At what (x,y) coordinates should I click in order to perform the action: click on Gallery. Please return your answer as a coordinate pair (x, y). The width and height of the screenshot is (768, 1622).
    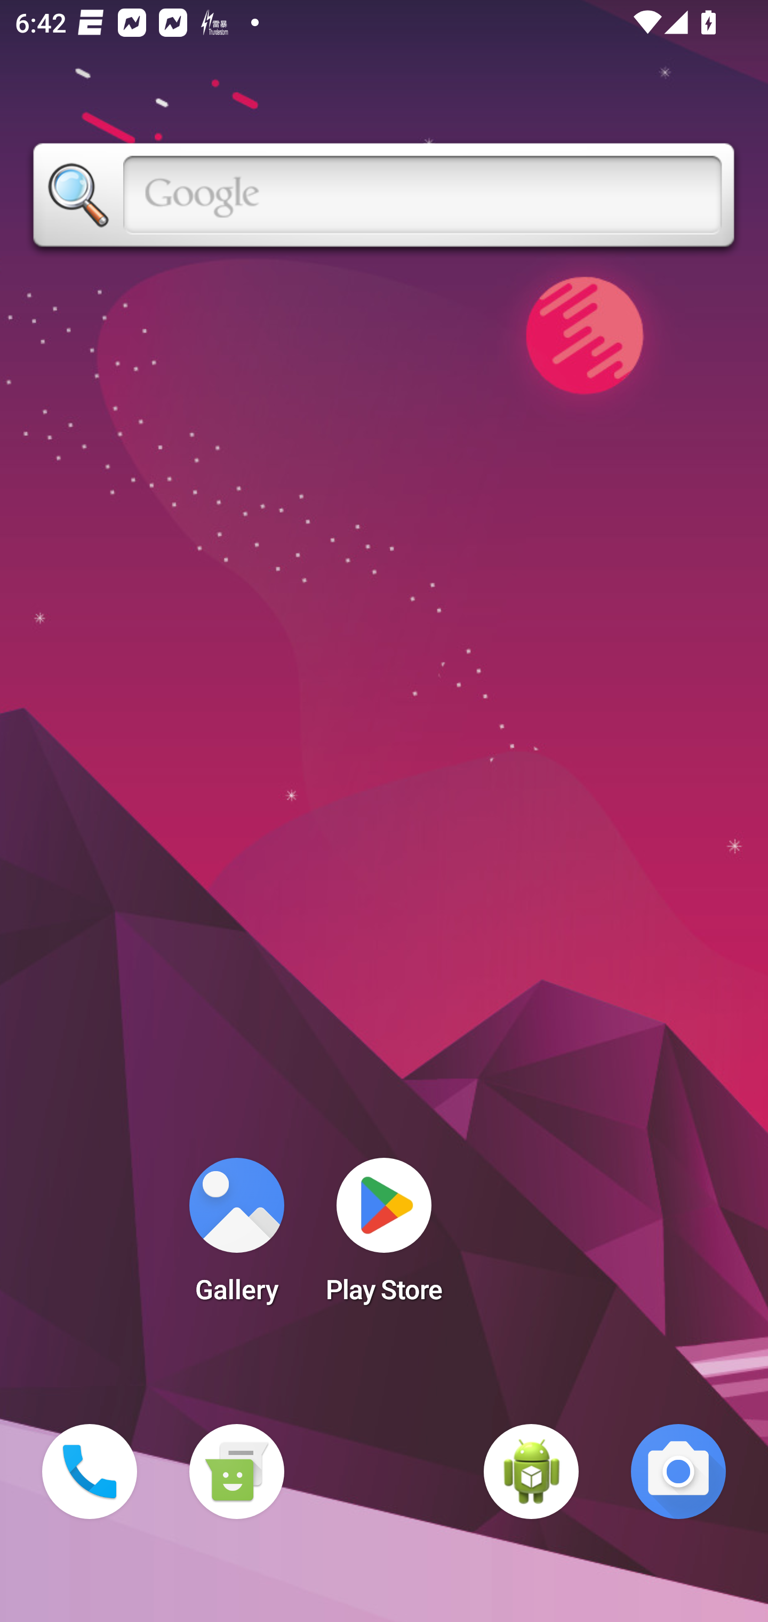
    Looking at the image, I should click on (236, 1237).